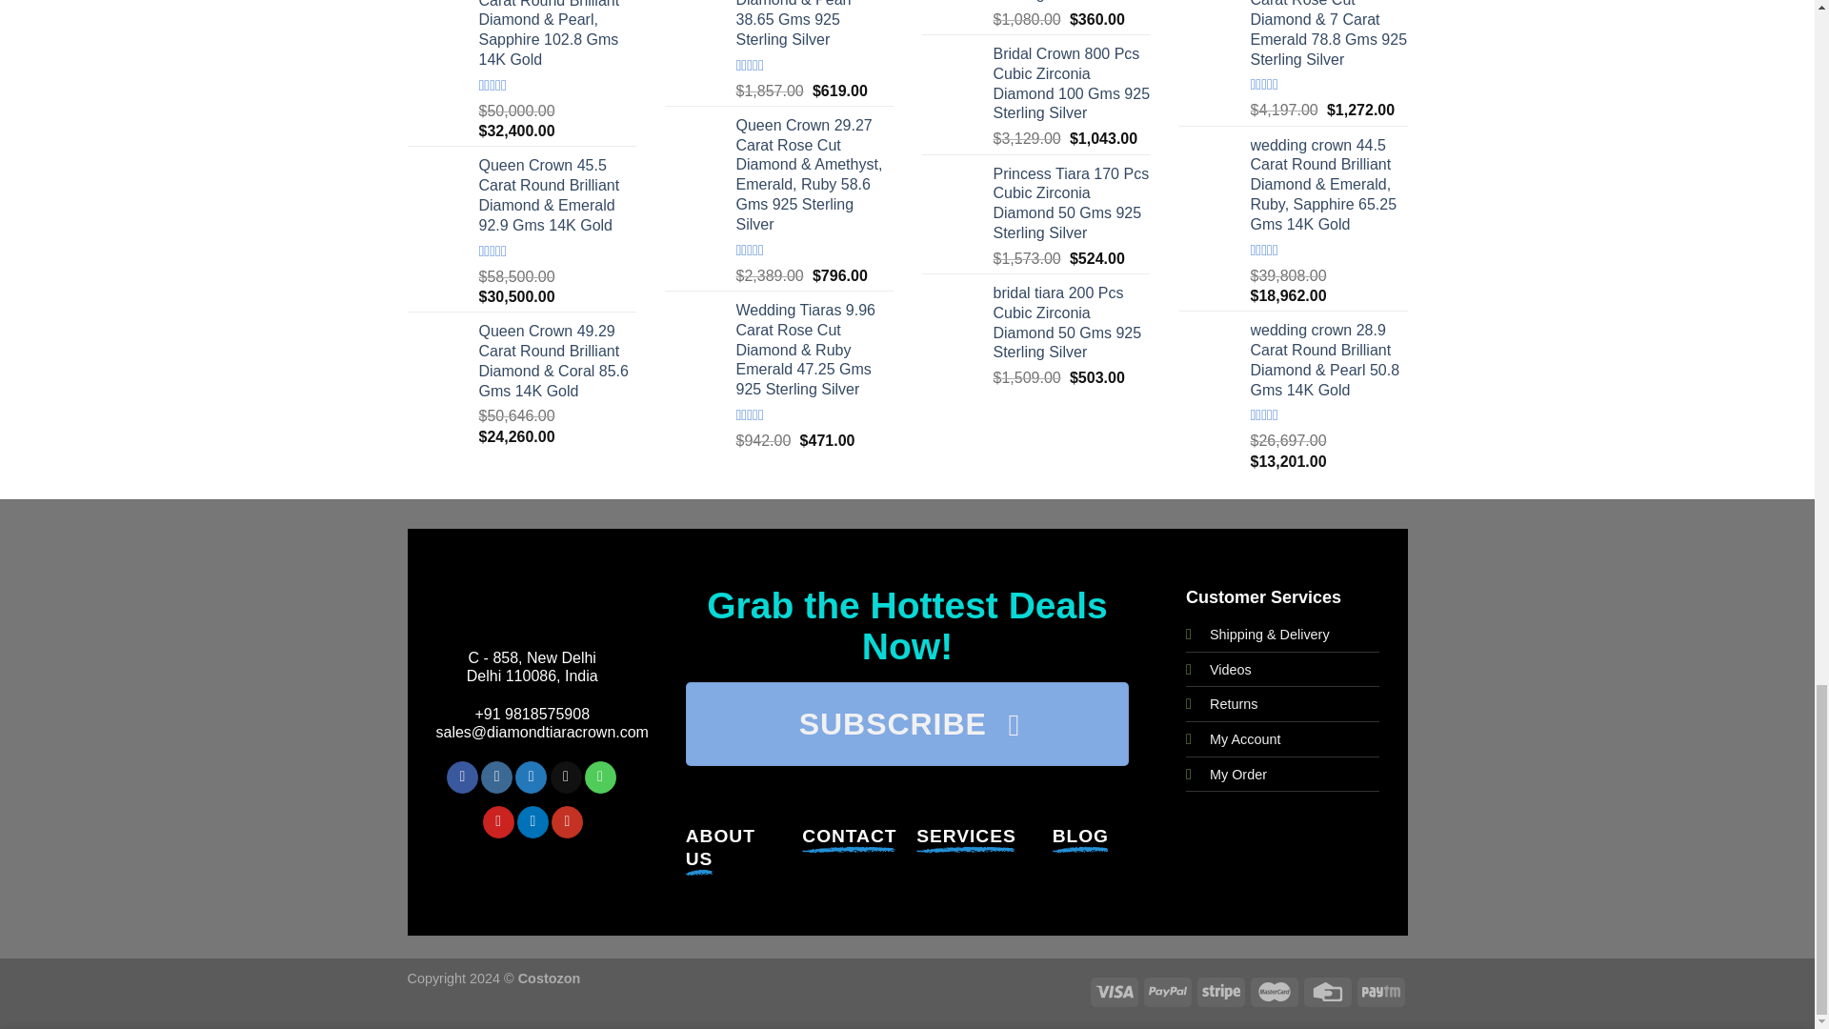 This screenshot has height=1029, width=1829. What do you see at coordinates (566, 777) in the screenshot?
I see `Send us an email` at bounding box center [566, 777].